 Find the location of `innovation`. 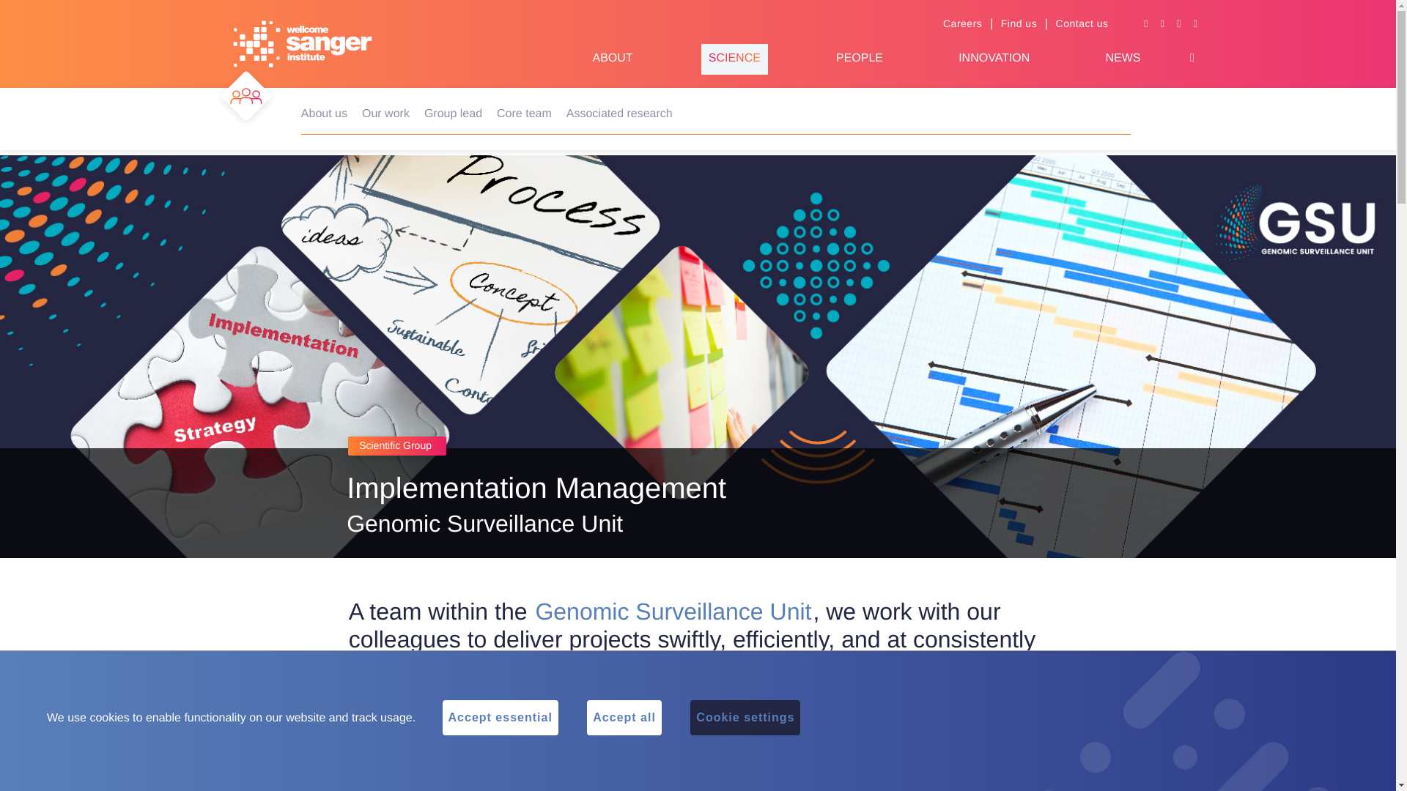

innovation is located at coordinates (994, 59).